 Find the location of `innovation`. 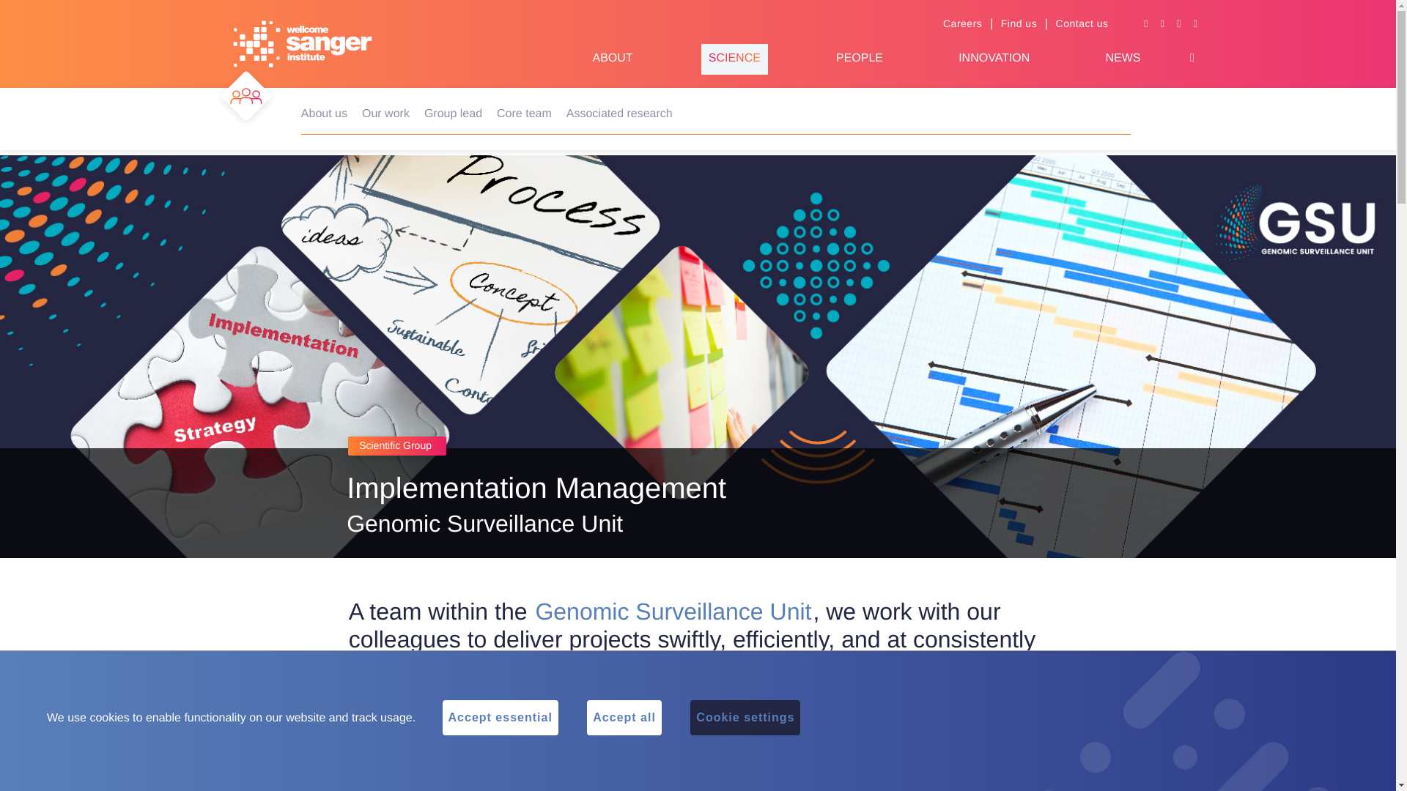

innovation is located at coordinates (994, 59).